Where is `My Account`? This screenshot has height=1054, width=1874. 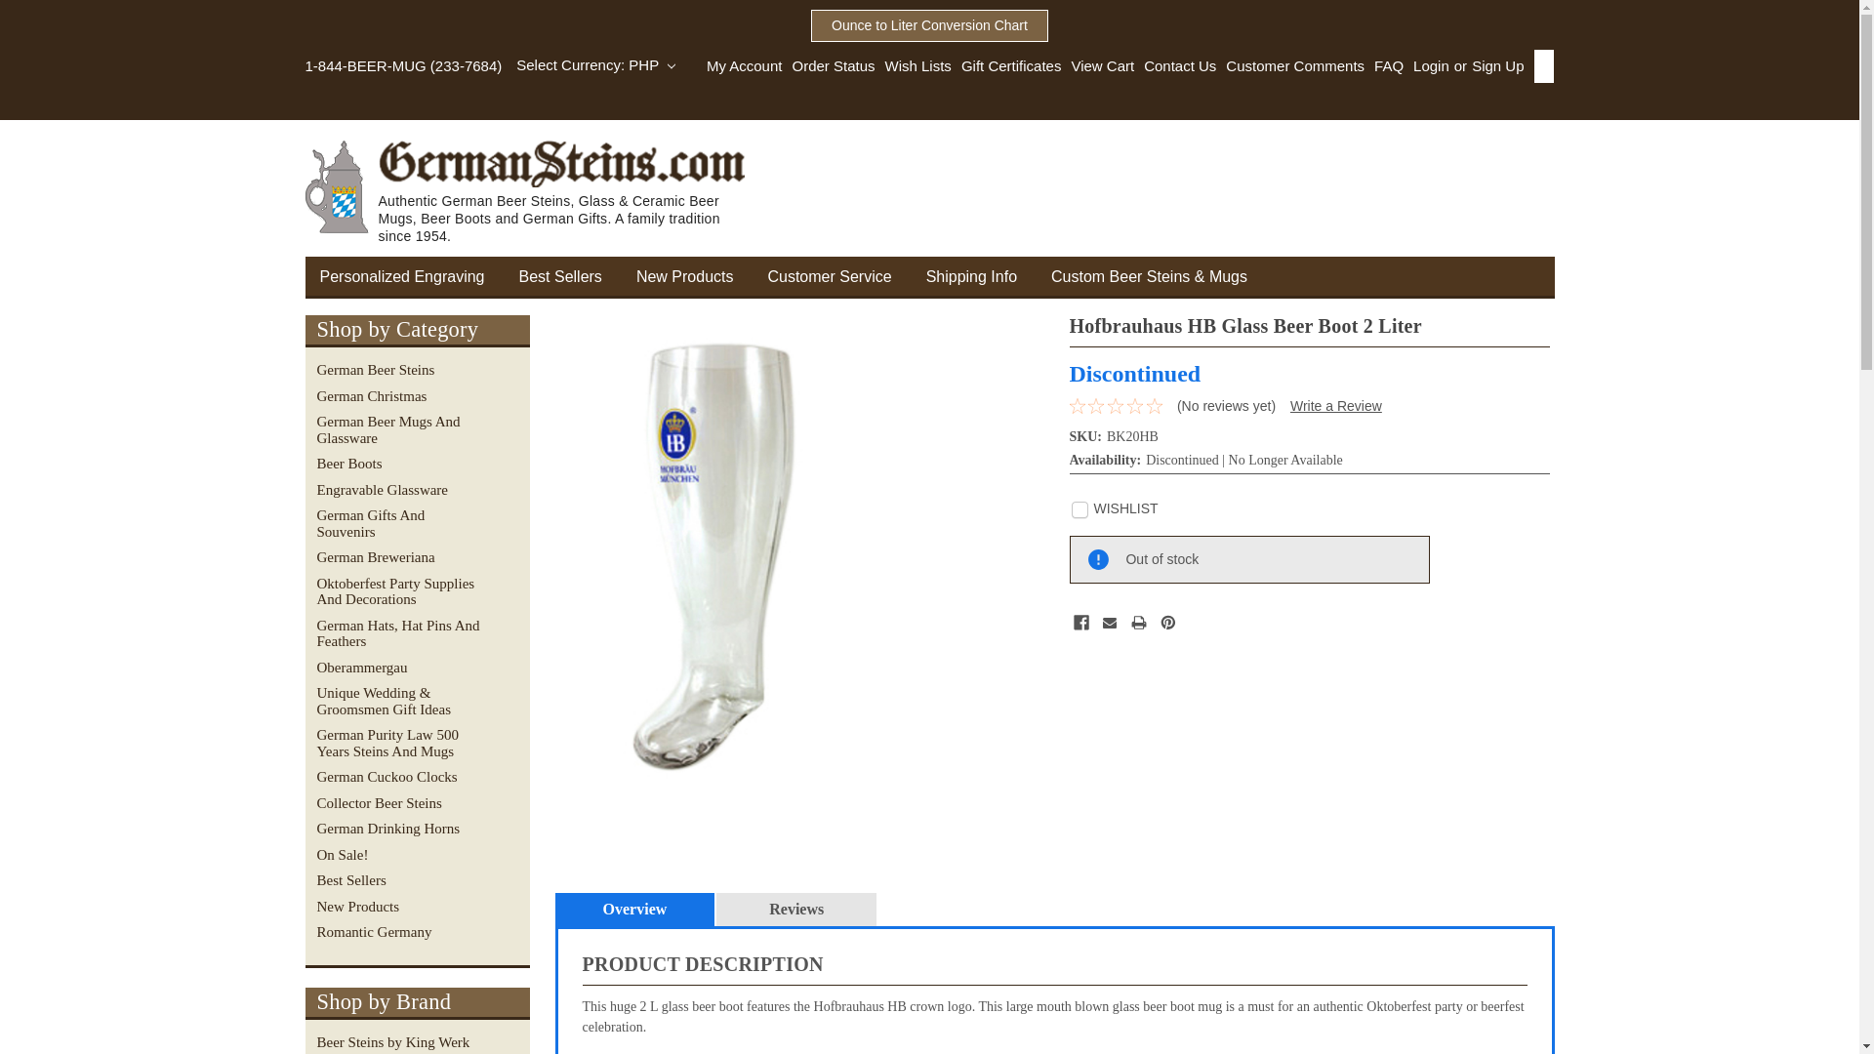
My Account is located at coordinates (744, 66).